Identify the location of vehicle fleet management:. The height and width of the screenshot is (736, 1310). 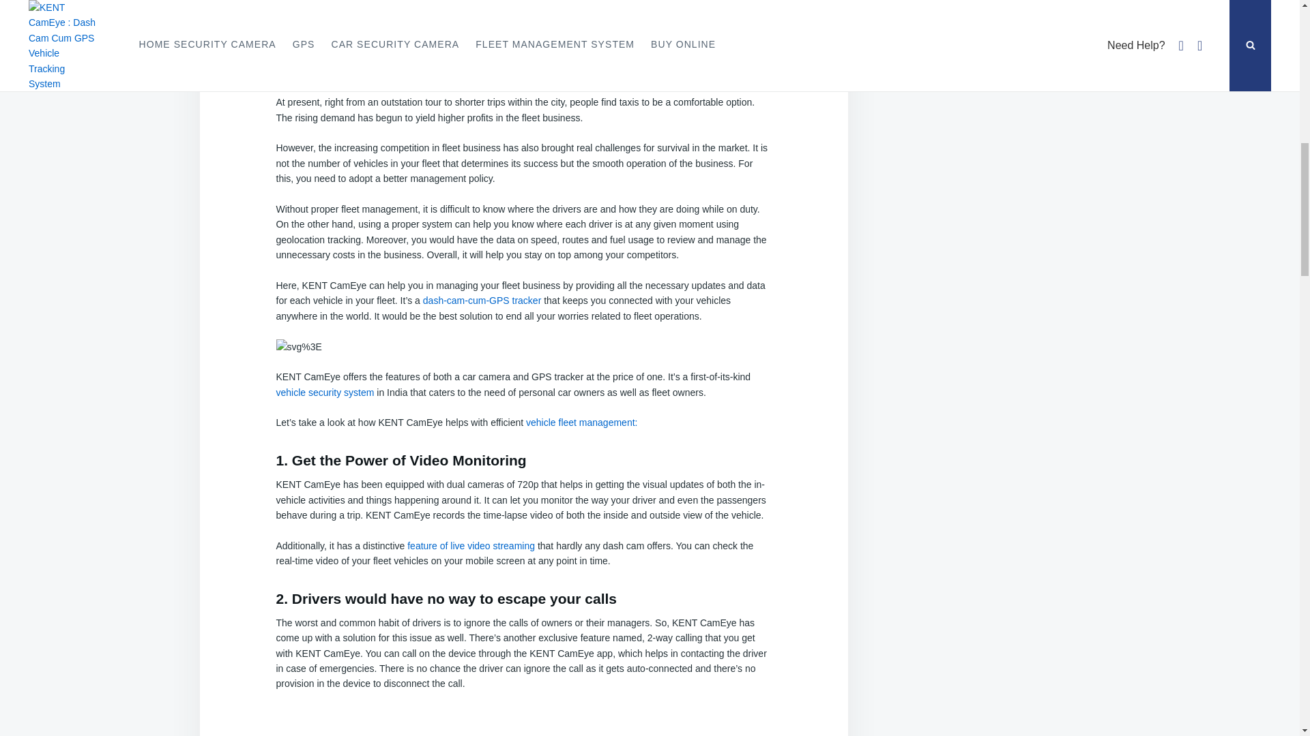
(581, 423).